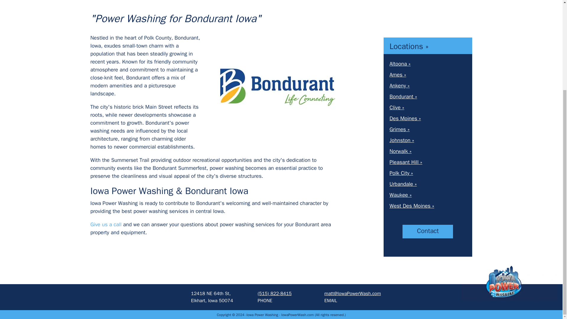  Describe the element at coordinates (277, 87) in the screenshot. I see `Power Washing in the Bondurant Area` at that location.